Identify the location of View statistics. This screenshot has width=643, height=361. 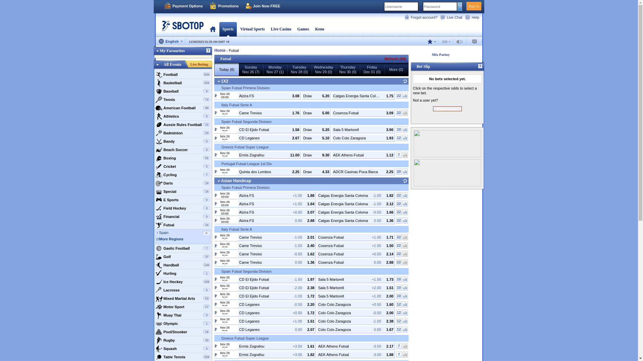
(405, 321).